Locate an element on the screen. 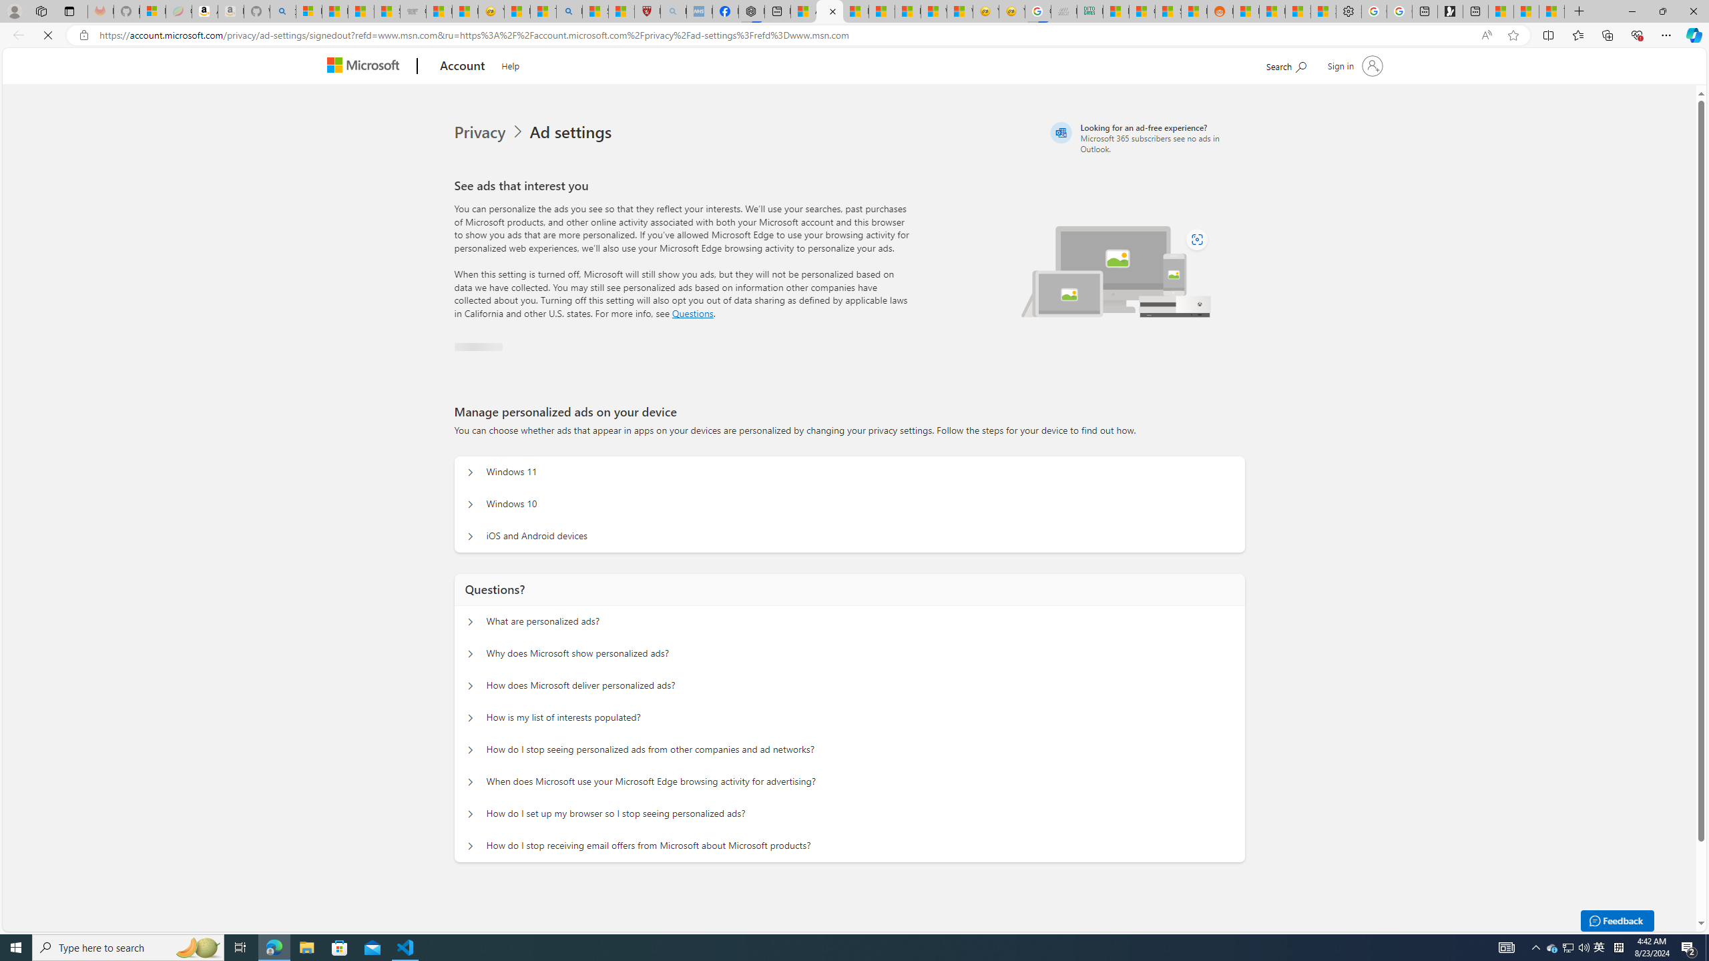  Sign in to your account is located at coordinates (1353, 65).